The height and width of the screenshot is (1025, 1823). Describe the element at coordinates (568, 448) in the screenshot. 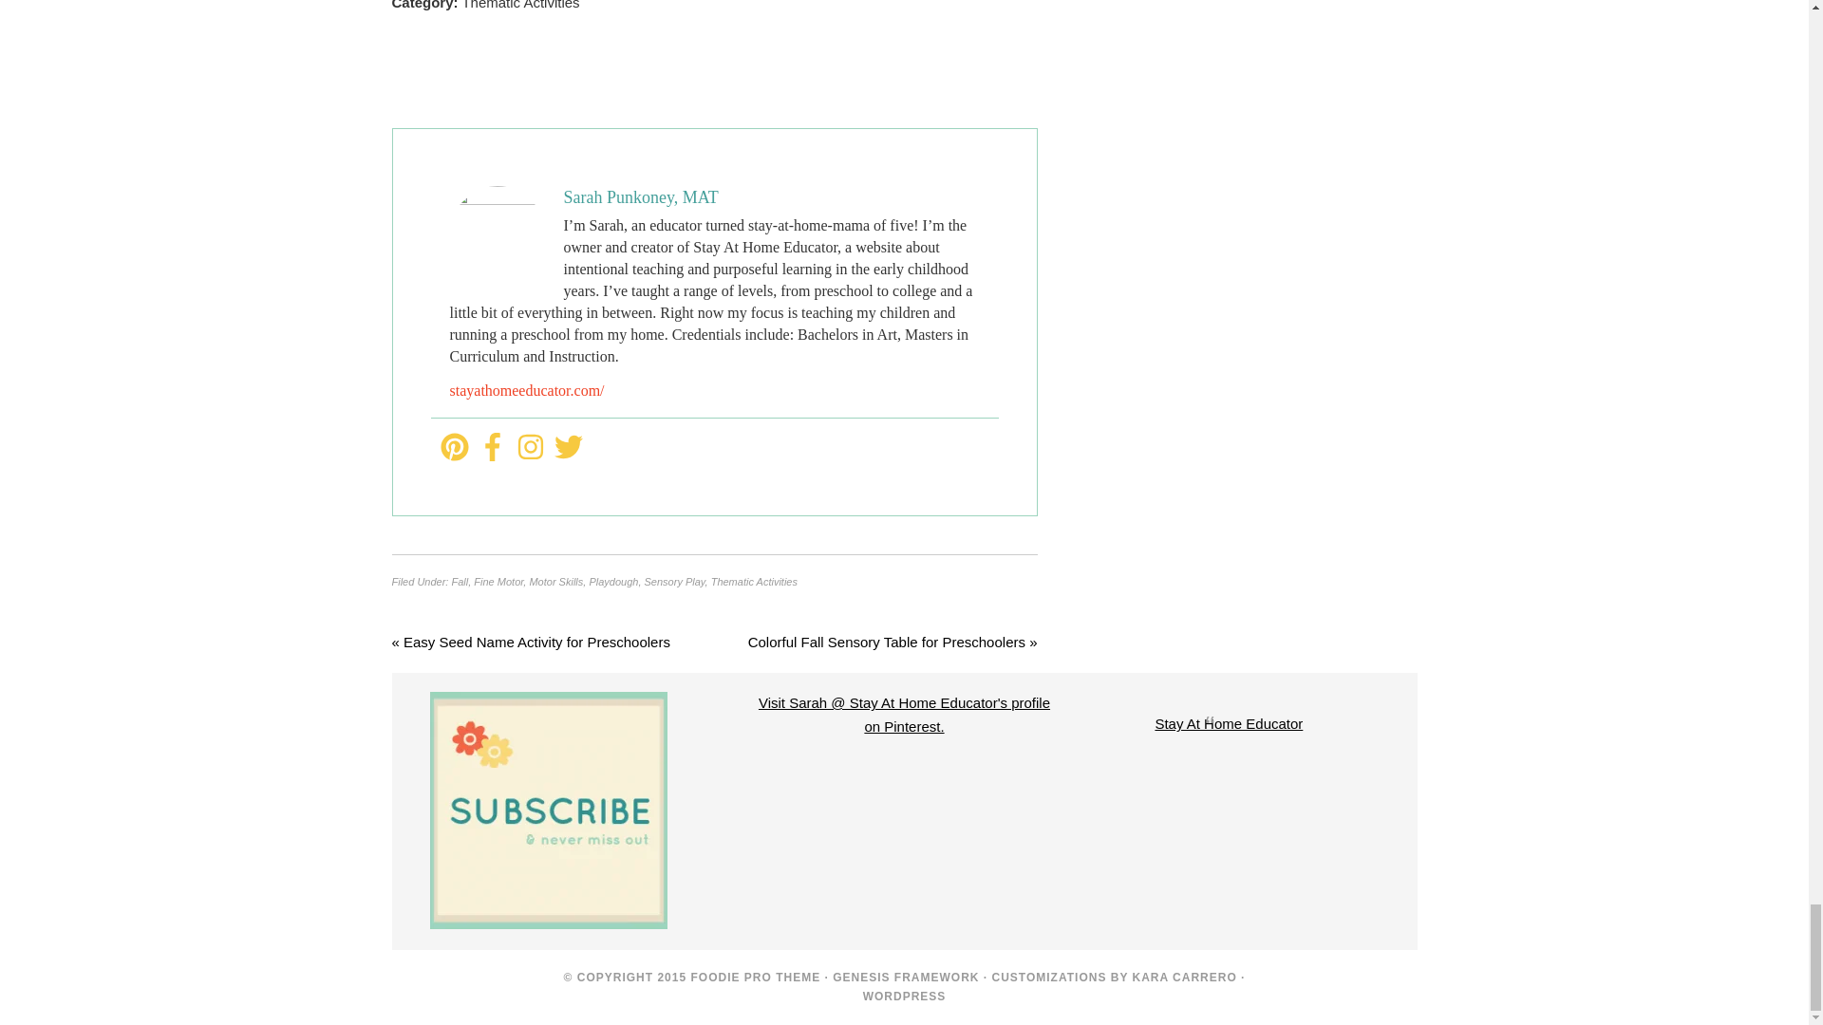

I see `Twitter` at that location.